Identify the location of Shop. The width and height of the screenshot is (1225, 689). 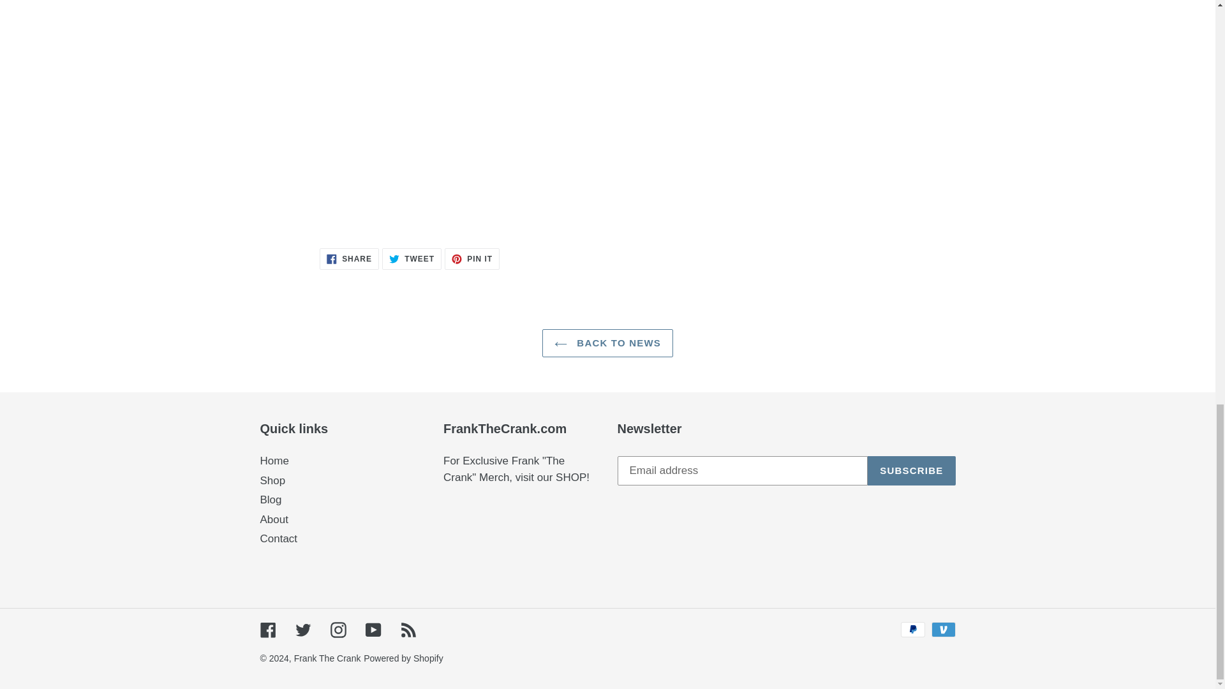
(271, 500).